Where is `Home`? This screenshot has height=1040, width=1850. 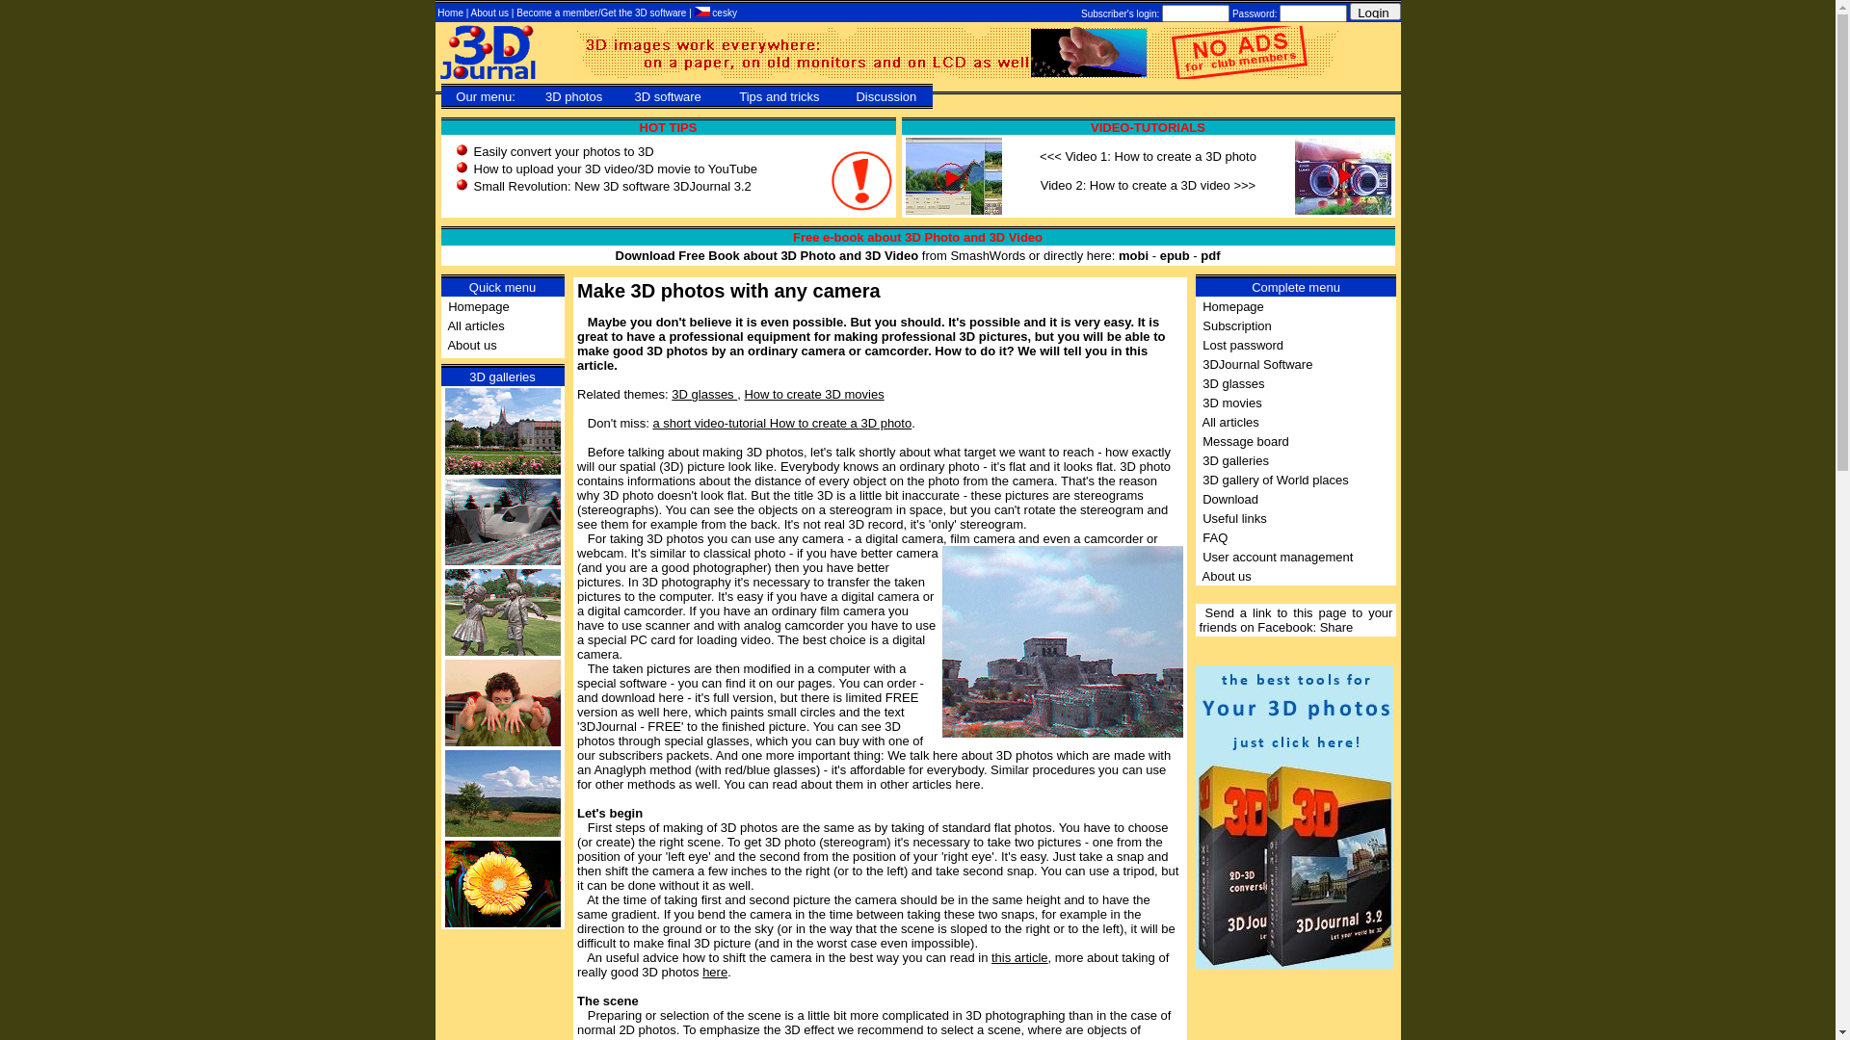
Home is located at coordinates (451, 13).